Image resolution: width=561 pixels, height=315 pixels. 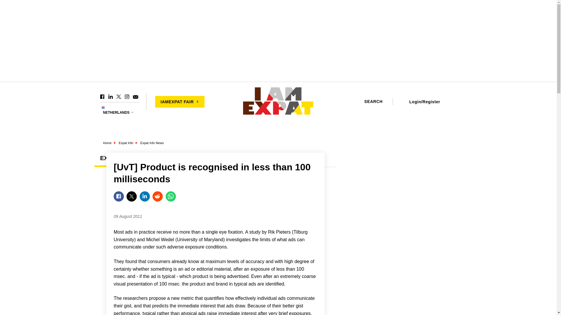 I want to click on Home, so click(x=278, y=101).